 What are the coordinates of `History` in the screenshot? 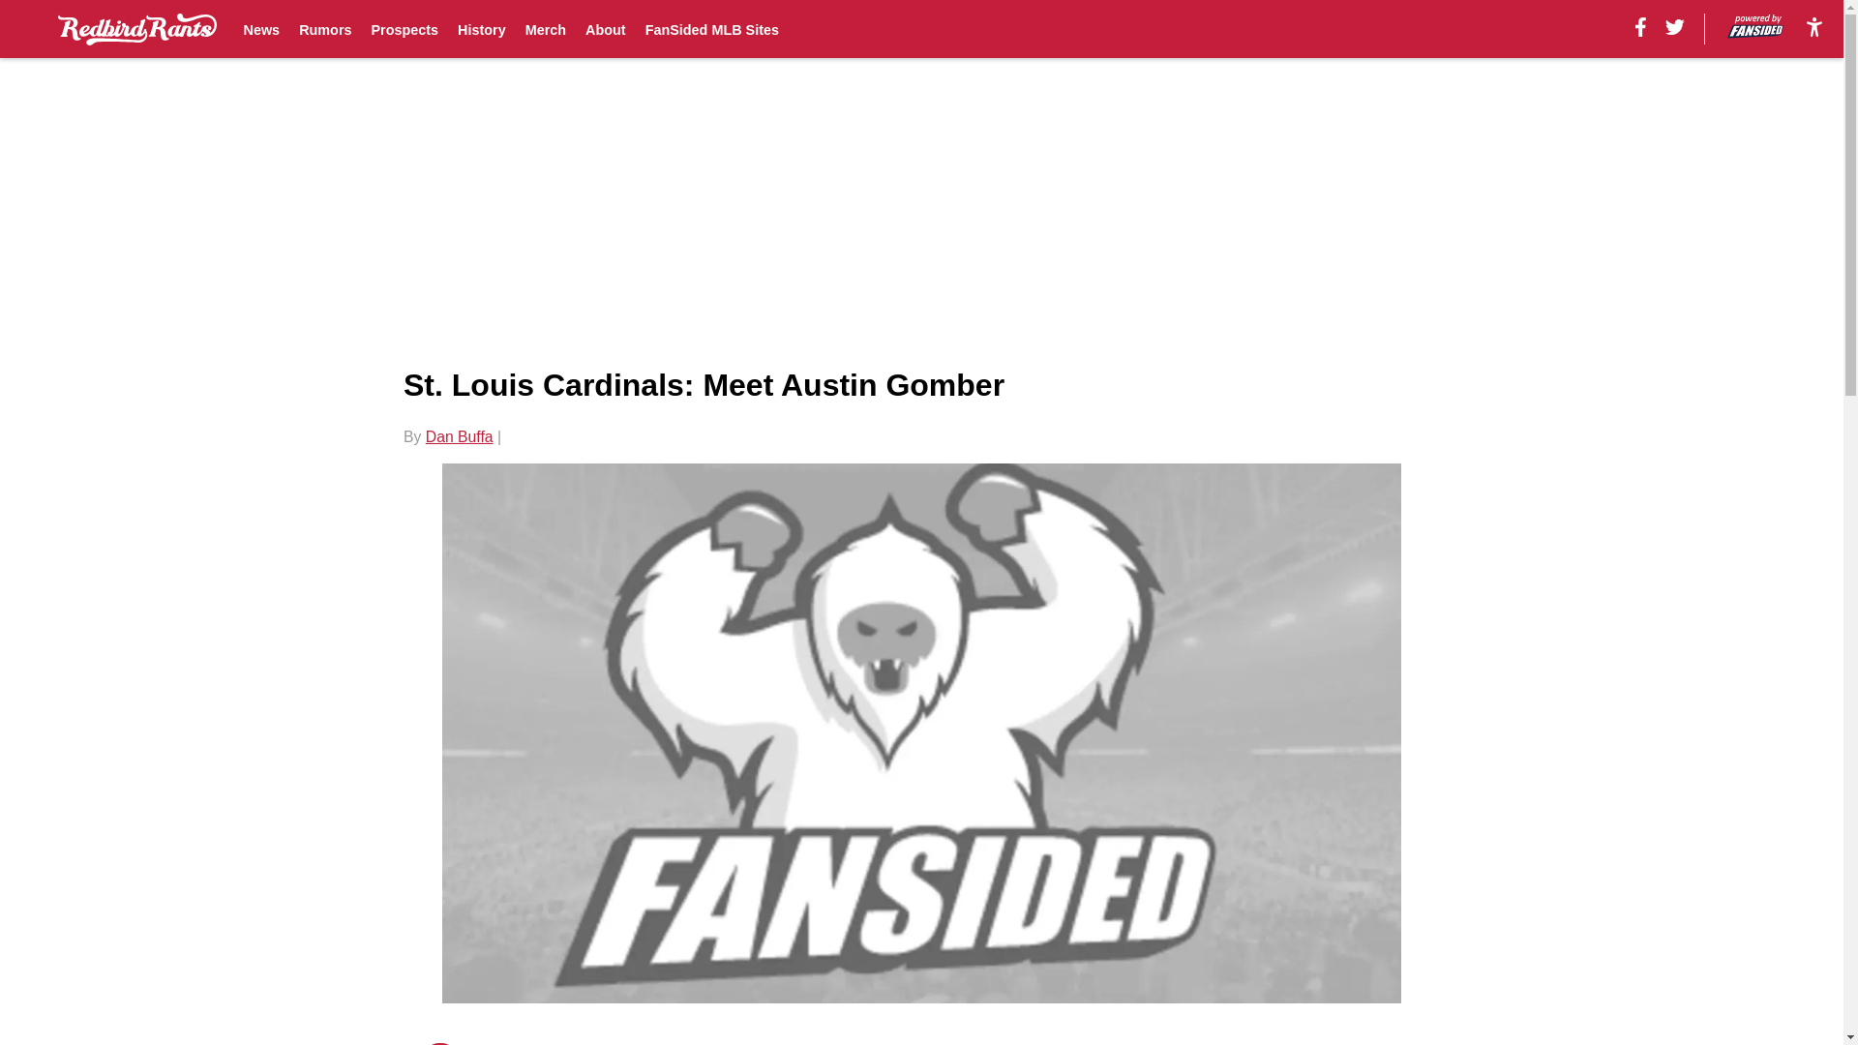 It's located at (481, 29).